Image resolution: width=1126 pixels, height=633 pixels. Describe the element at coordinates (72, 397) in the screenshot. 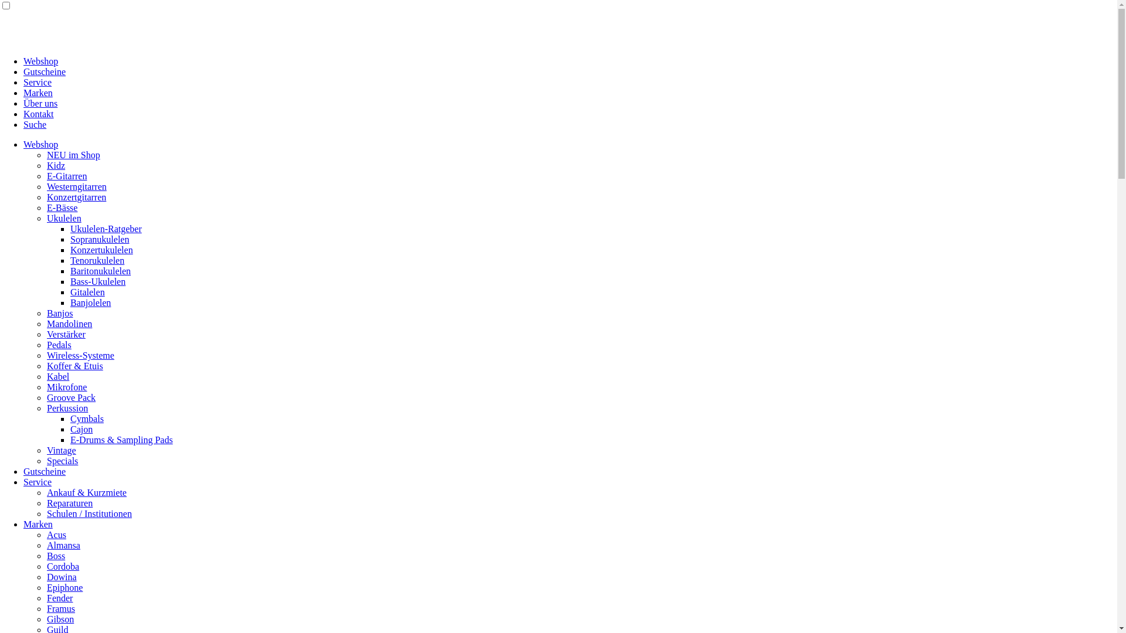

I see `Groove Pack` at that location.